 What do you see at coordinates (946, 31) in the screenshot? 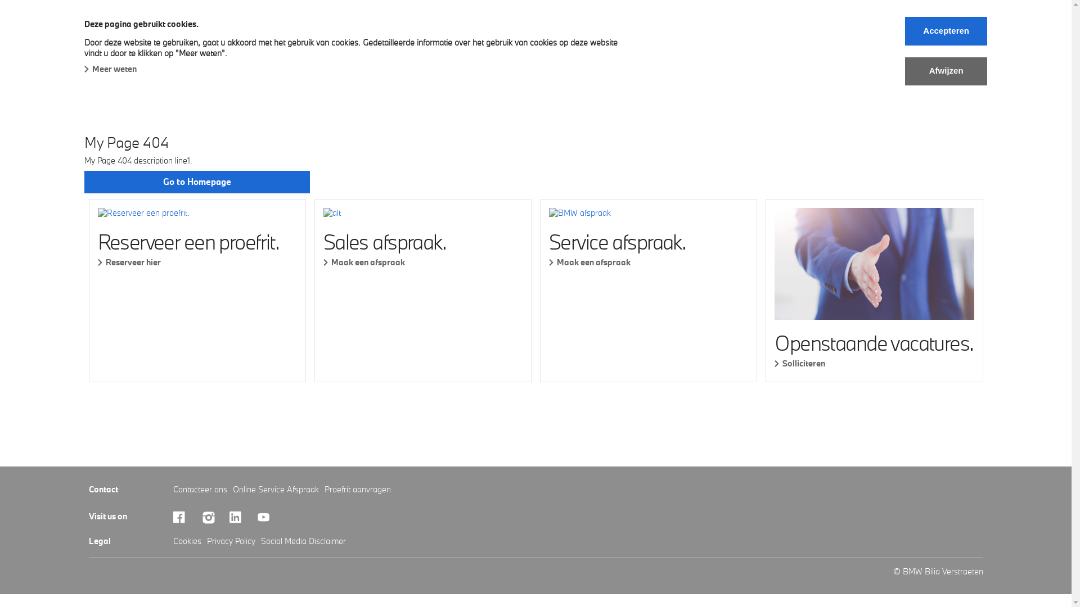
I see `Accepteren` at bounding box center [946, 31].